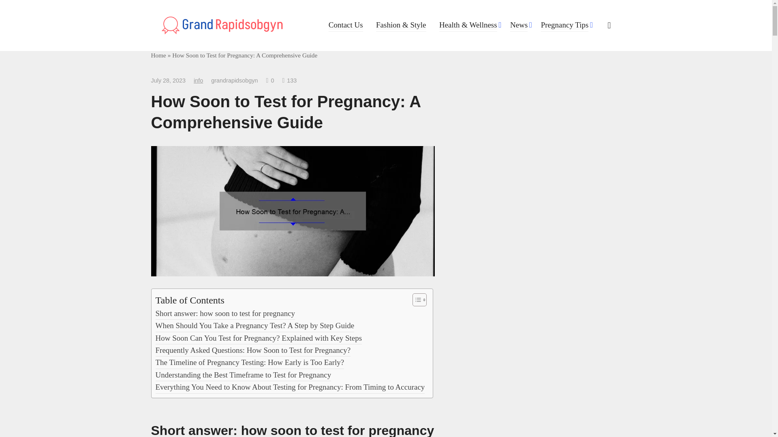 This screenshot has height=437, width=778. Describe the element at coordinates (253, 350) in the screenshot. I see `Frequently Asked Questions: How Soon to Test for Pregnancy?` at that location.